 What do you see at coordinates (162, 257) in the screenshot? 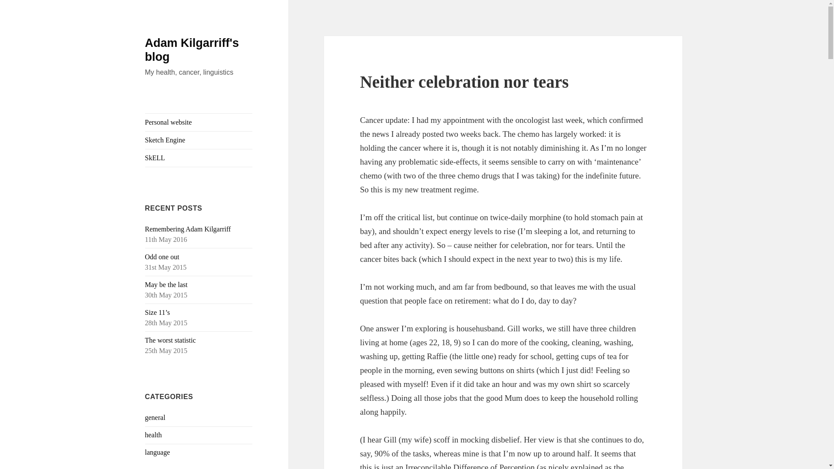
I see `Odd one out` at bounding box center [162, 257].